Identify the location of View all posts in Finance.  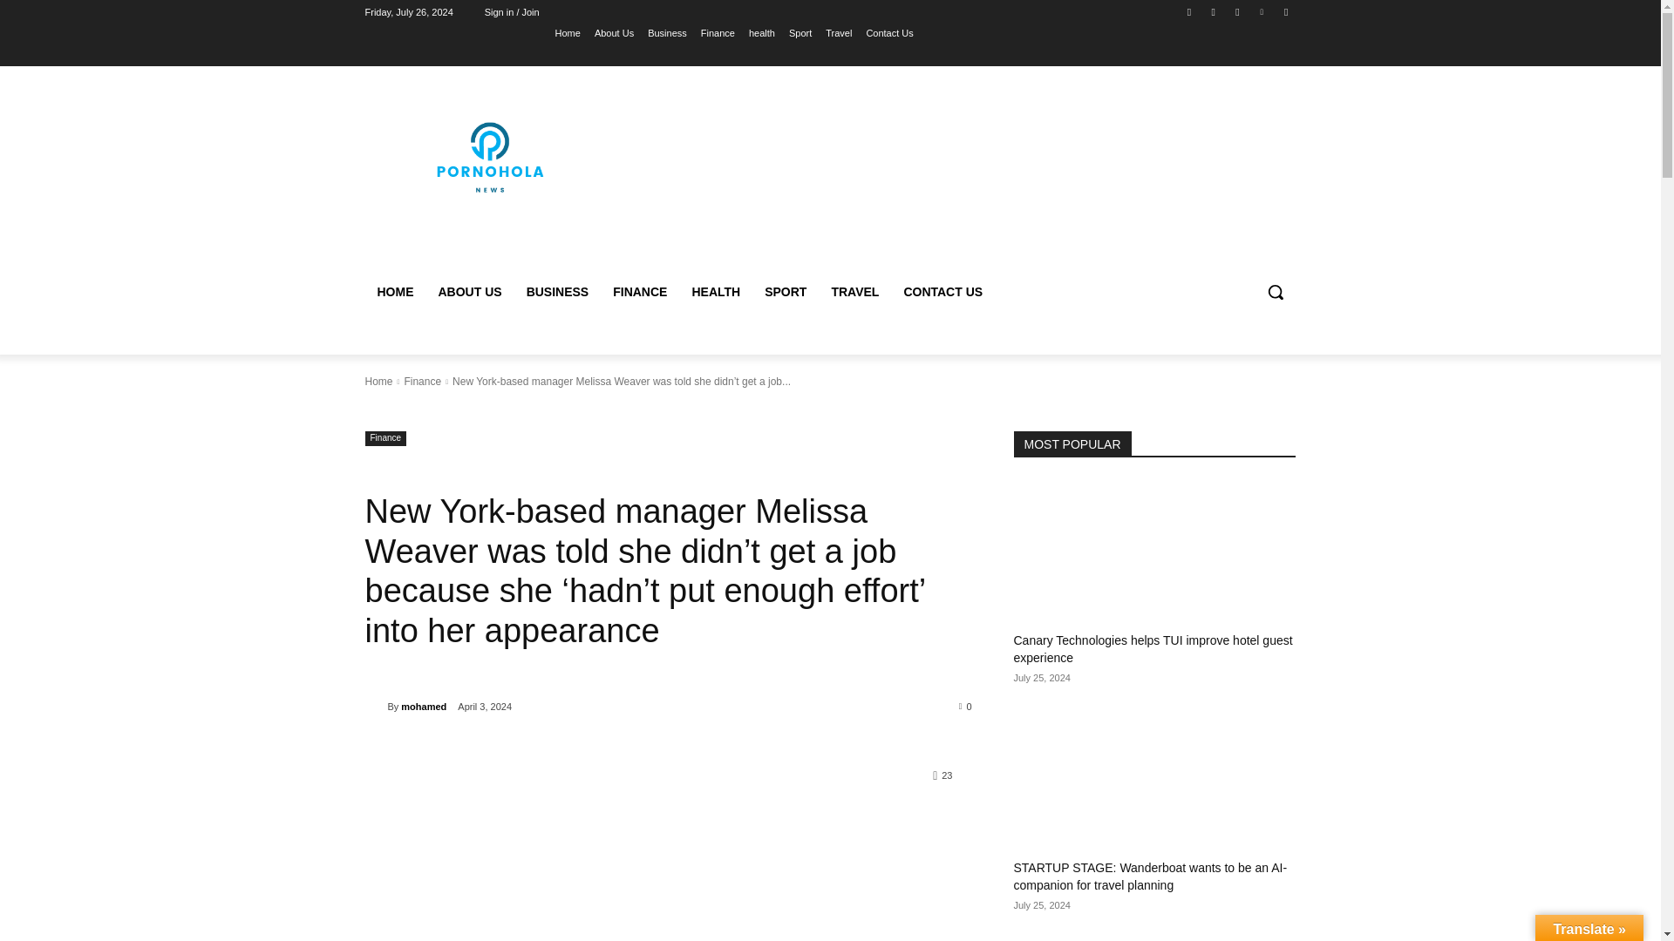
(422, 381).